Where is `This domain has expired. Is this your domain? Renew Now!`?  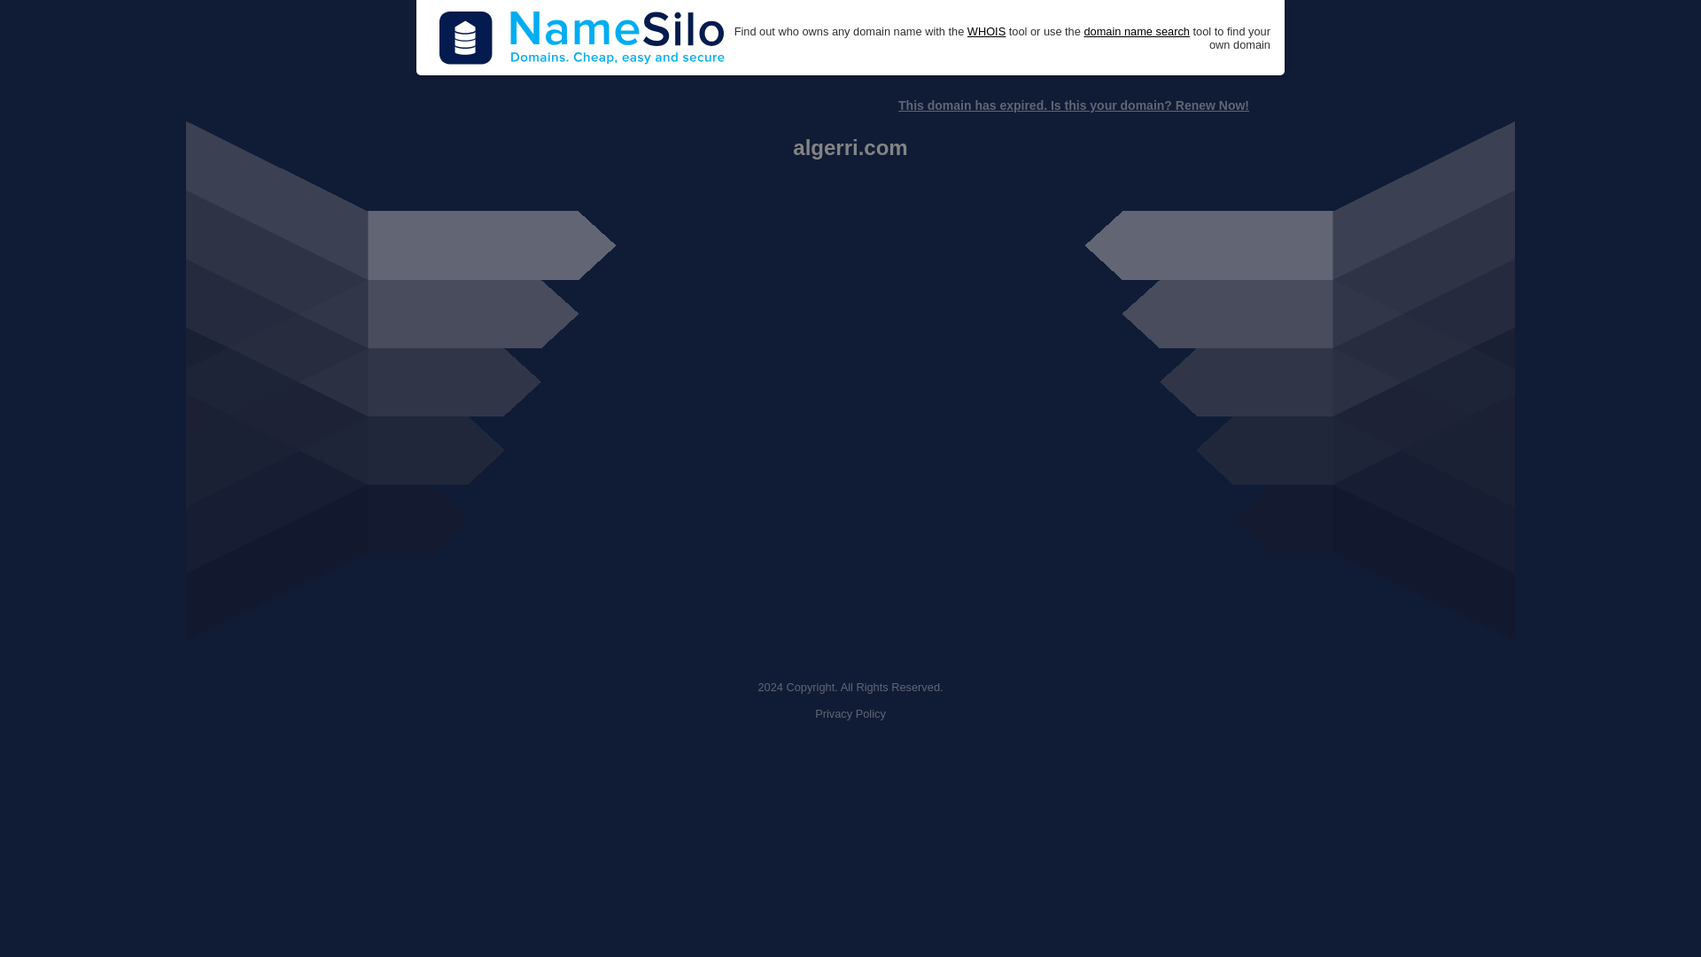 This domain has expired. Is this your domain? Renew Now! is located at coordinates (1073, 105).